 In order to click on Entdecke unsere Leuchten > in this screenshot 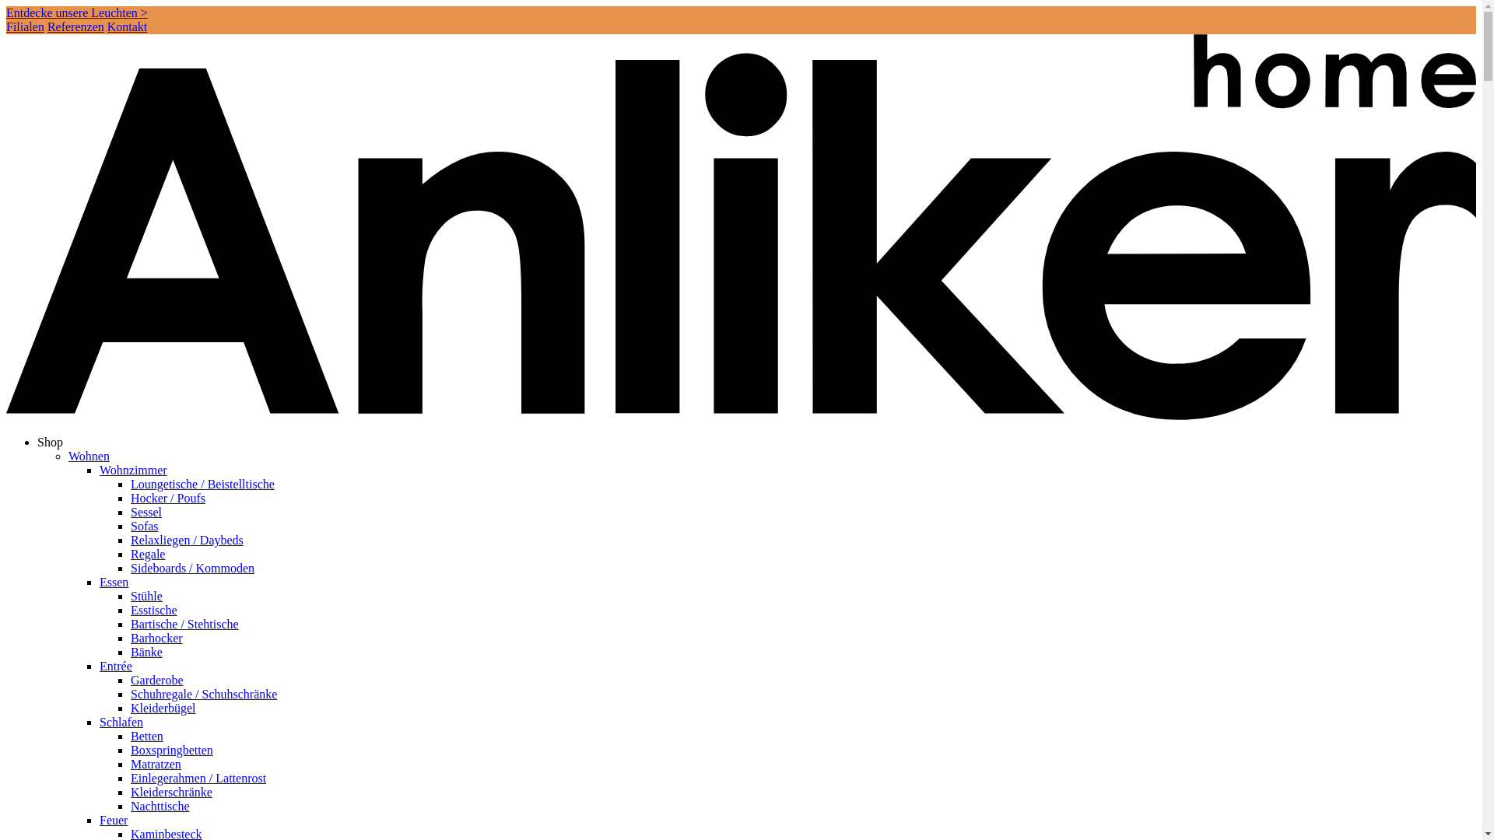, I will do `click(77, 12)`.